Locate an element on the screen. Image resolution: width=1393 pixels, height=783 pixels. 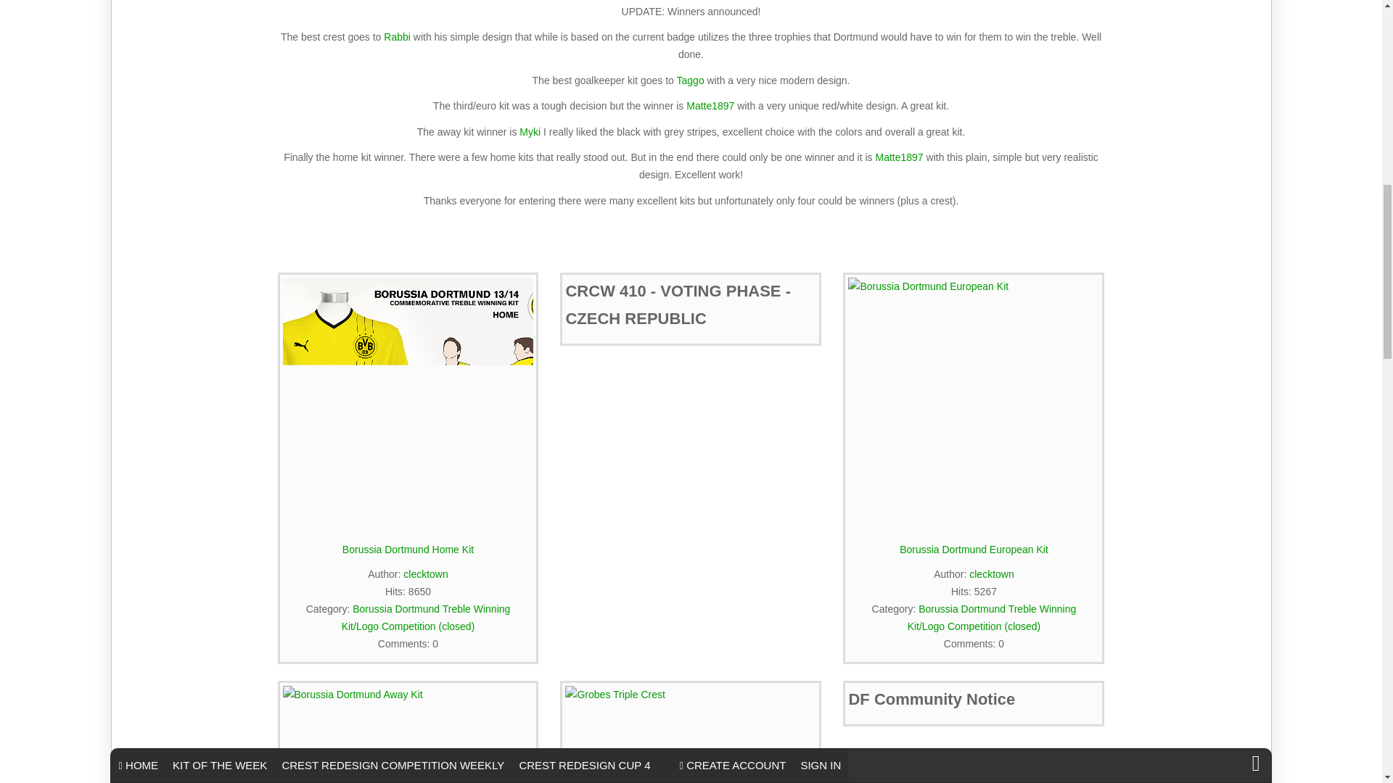
Rabbi is located at coordinates (398, 37).